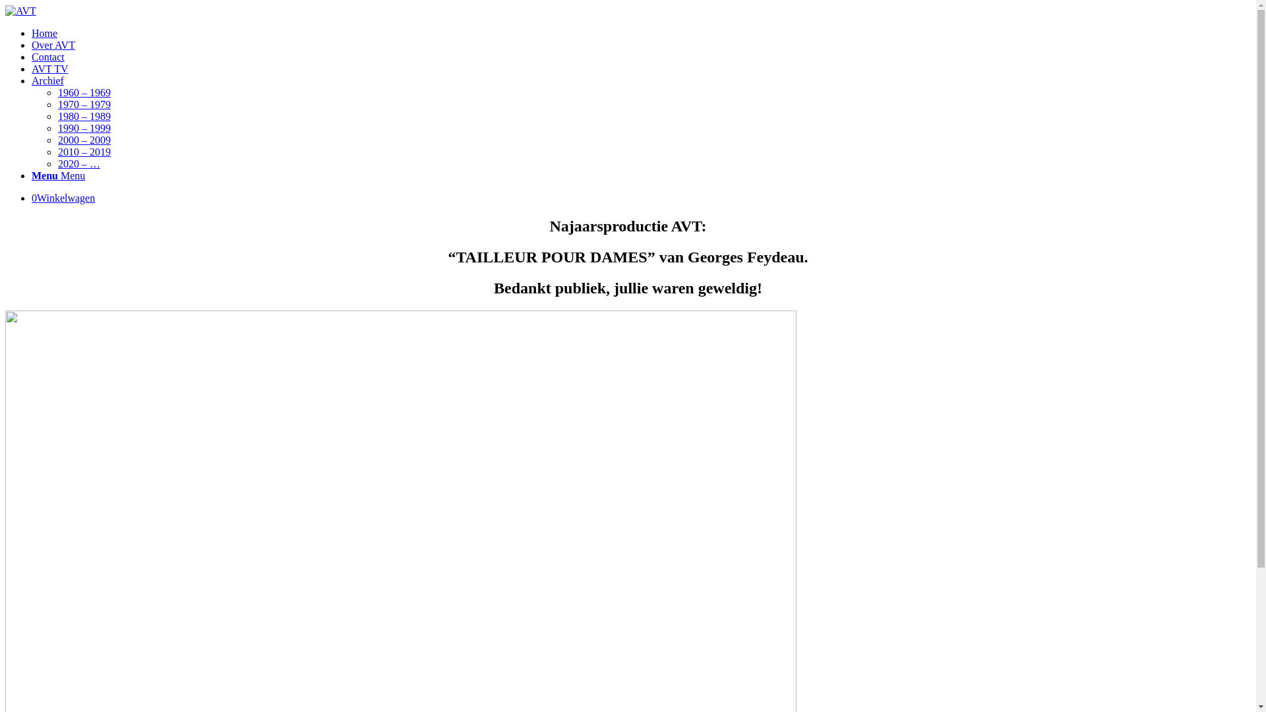 The image size is (1266, 712). What do you see at coordinates (48, 57) in the screenshot?
I see `Contact` at bounding box center [48, 57].